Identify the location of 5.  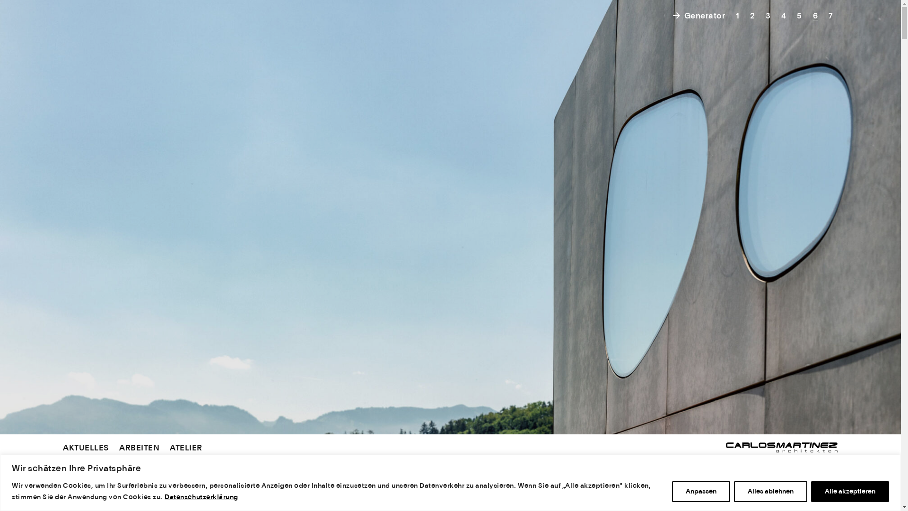
(799, 16).